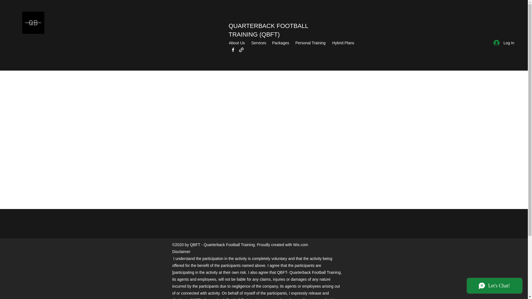 The image size is (532, 299). Describe the element at coordinates (281, 43) in the screenshot. I see `Packages` at that location.